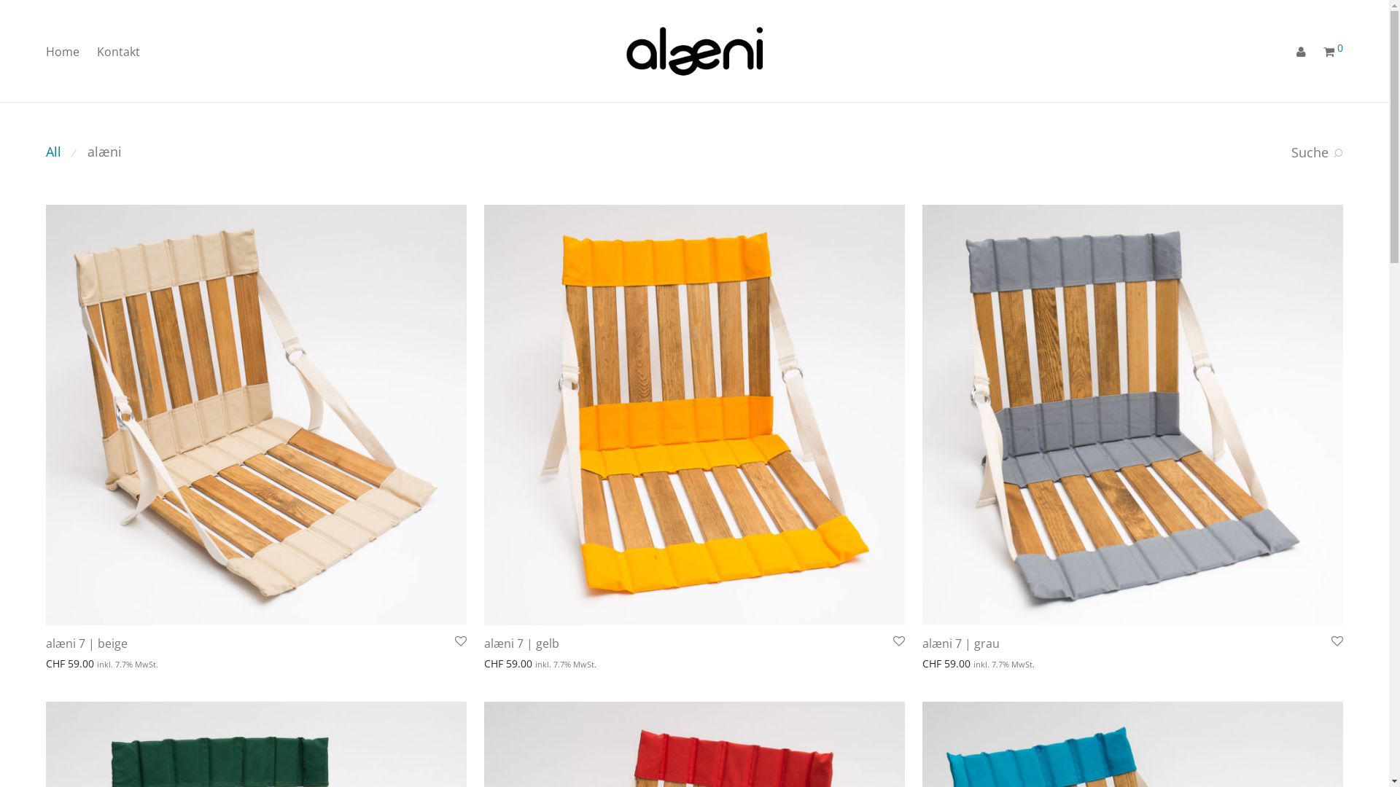 This screenshot has width=1400, height=787. What do you see at coordinates (898, 641) in the screenshot?
I see `Add to Wishlist` at bounding box center [898, 641].